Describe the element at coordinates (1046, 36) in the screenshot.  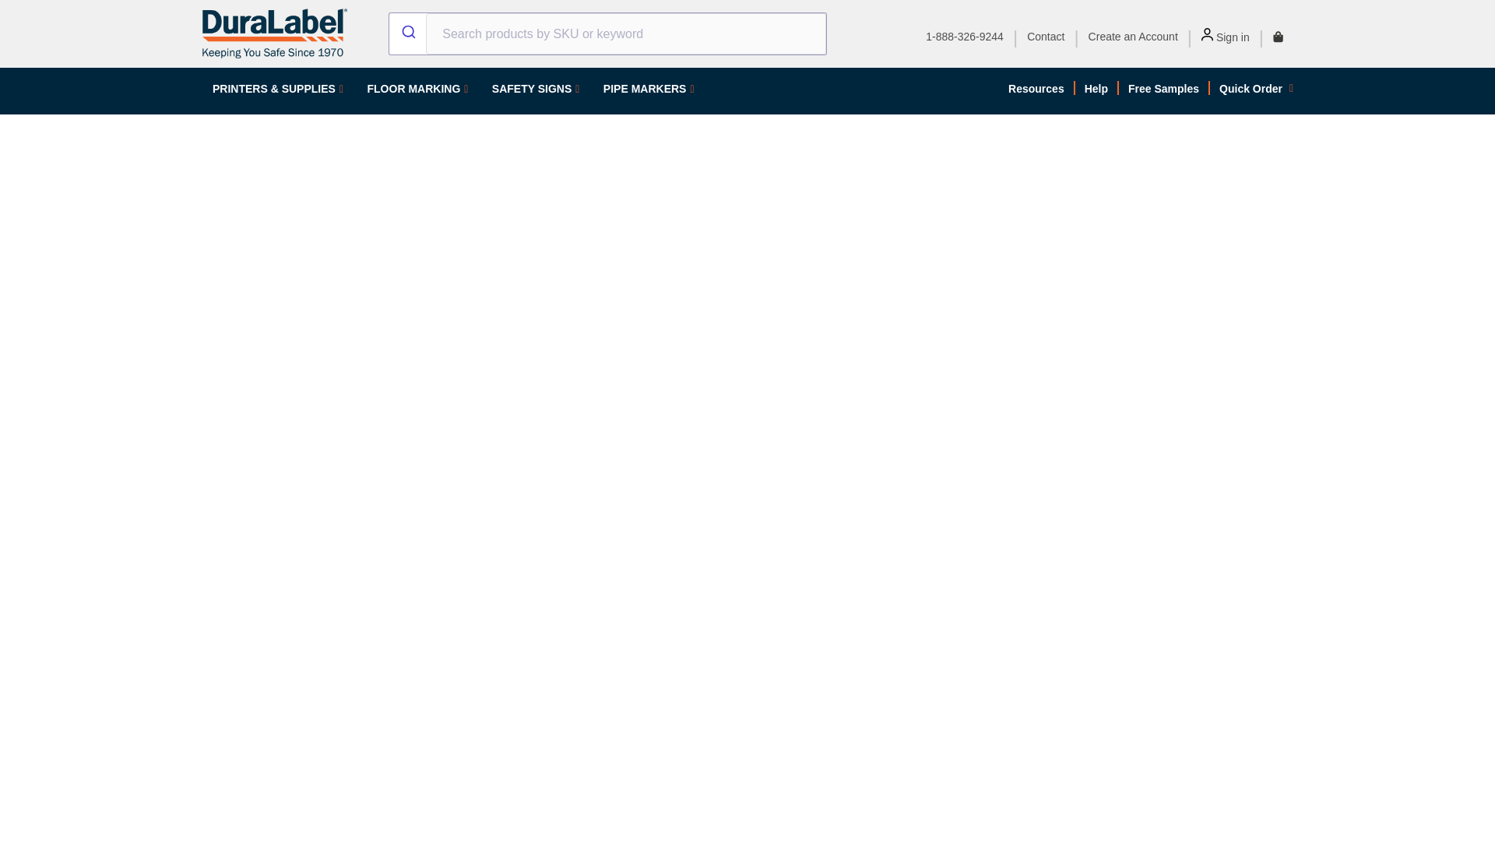
I see `Contact` at that location.